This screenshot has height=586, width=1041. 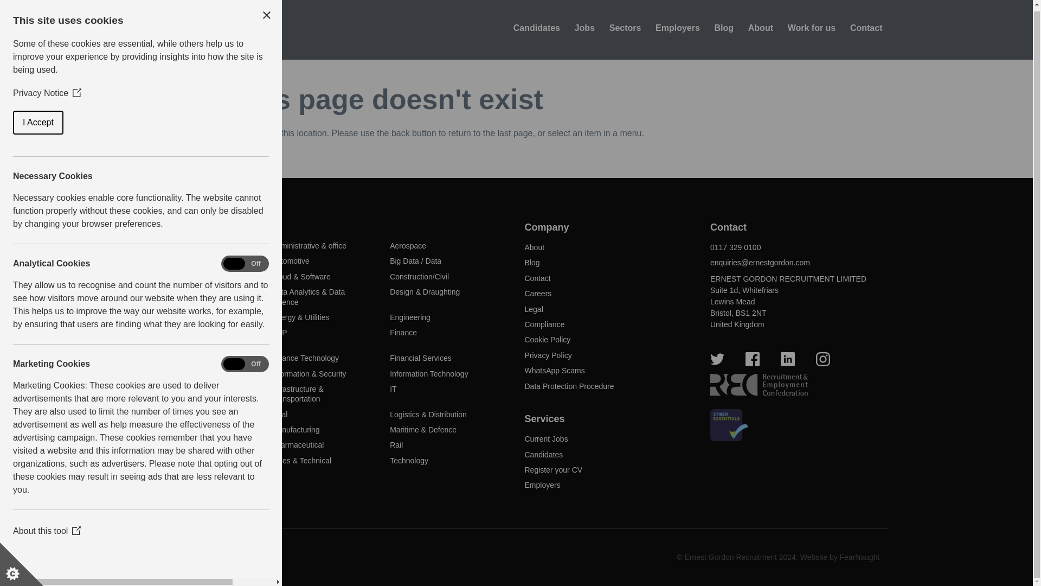 I want to click on ERP, so click(x=279, y=332).